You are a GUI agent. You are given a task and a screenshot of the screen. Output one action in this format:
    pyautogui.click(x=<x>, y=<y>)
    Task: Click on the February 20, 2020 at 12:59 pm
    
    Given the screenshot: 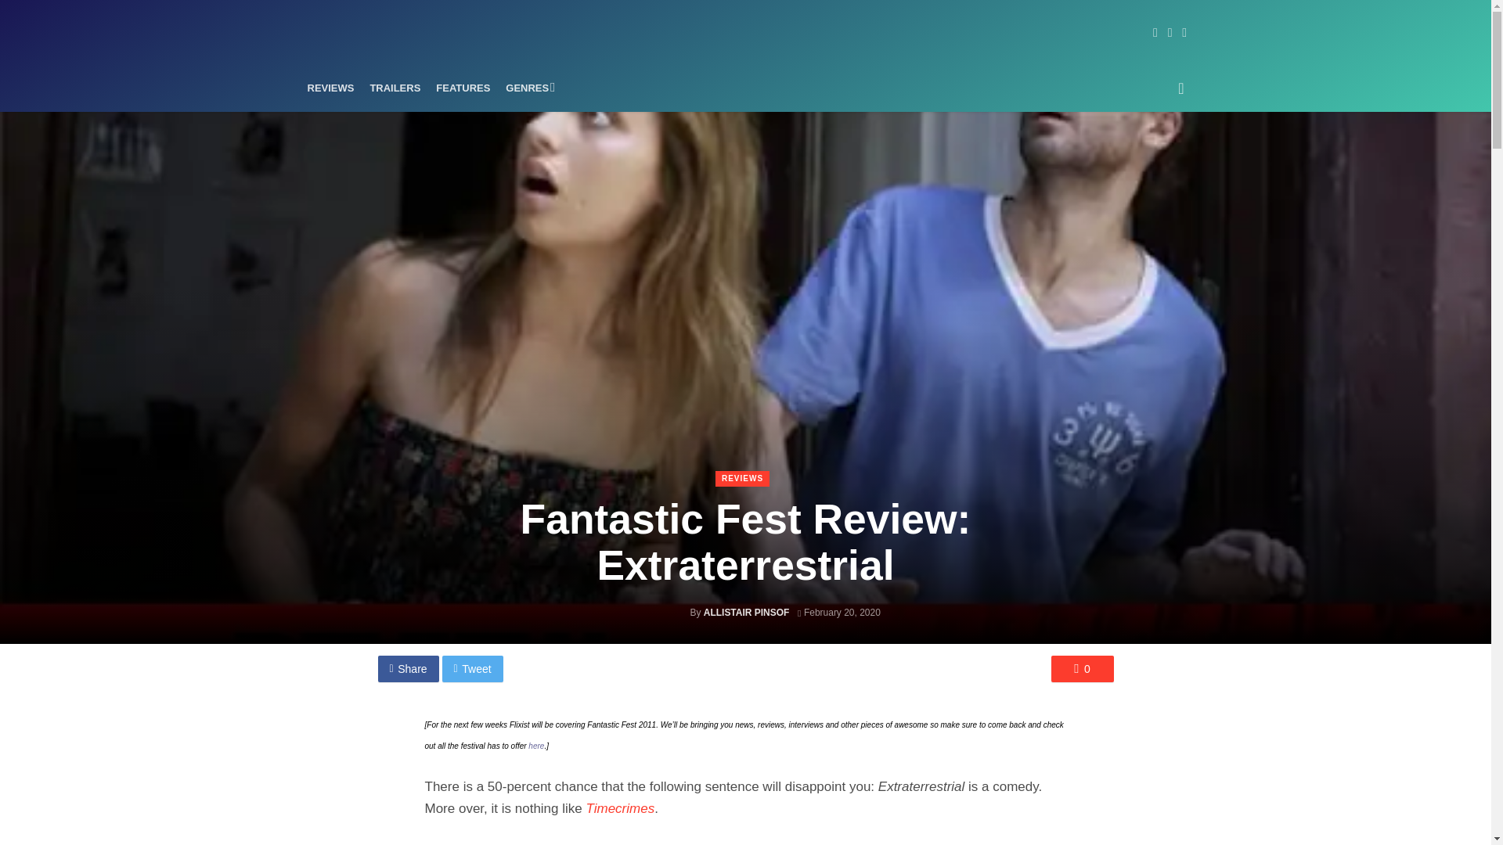 What is the action you would take?
    pyautogui.click(x=839, y=612)
    